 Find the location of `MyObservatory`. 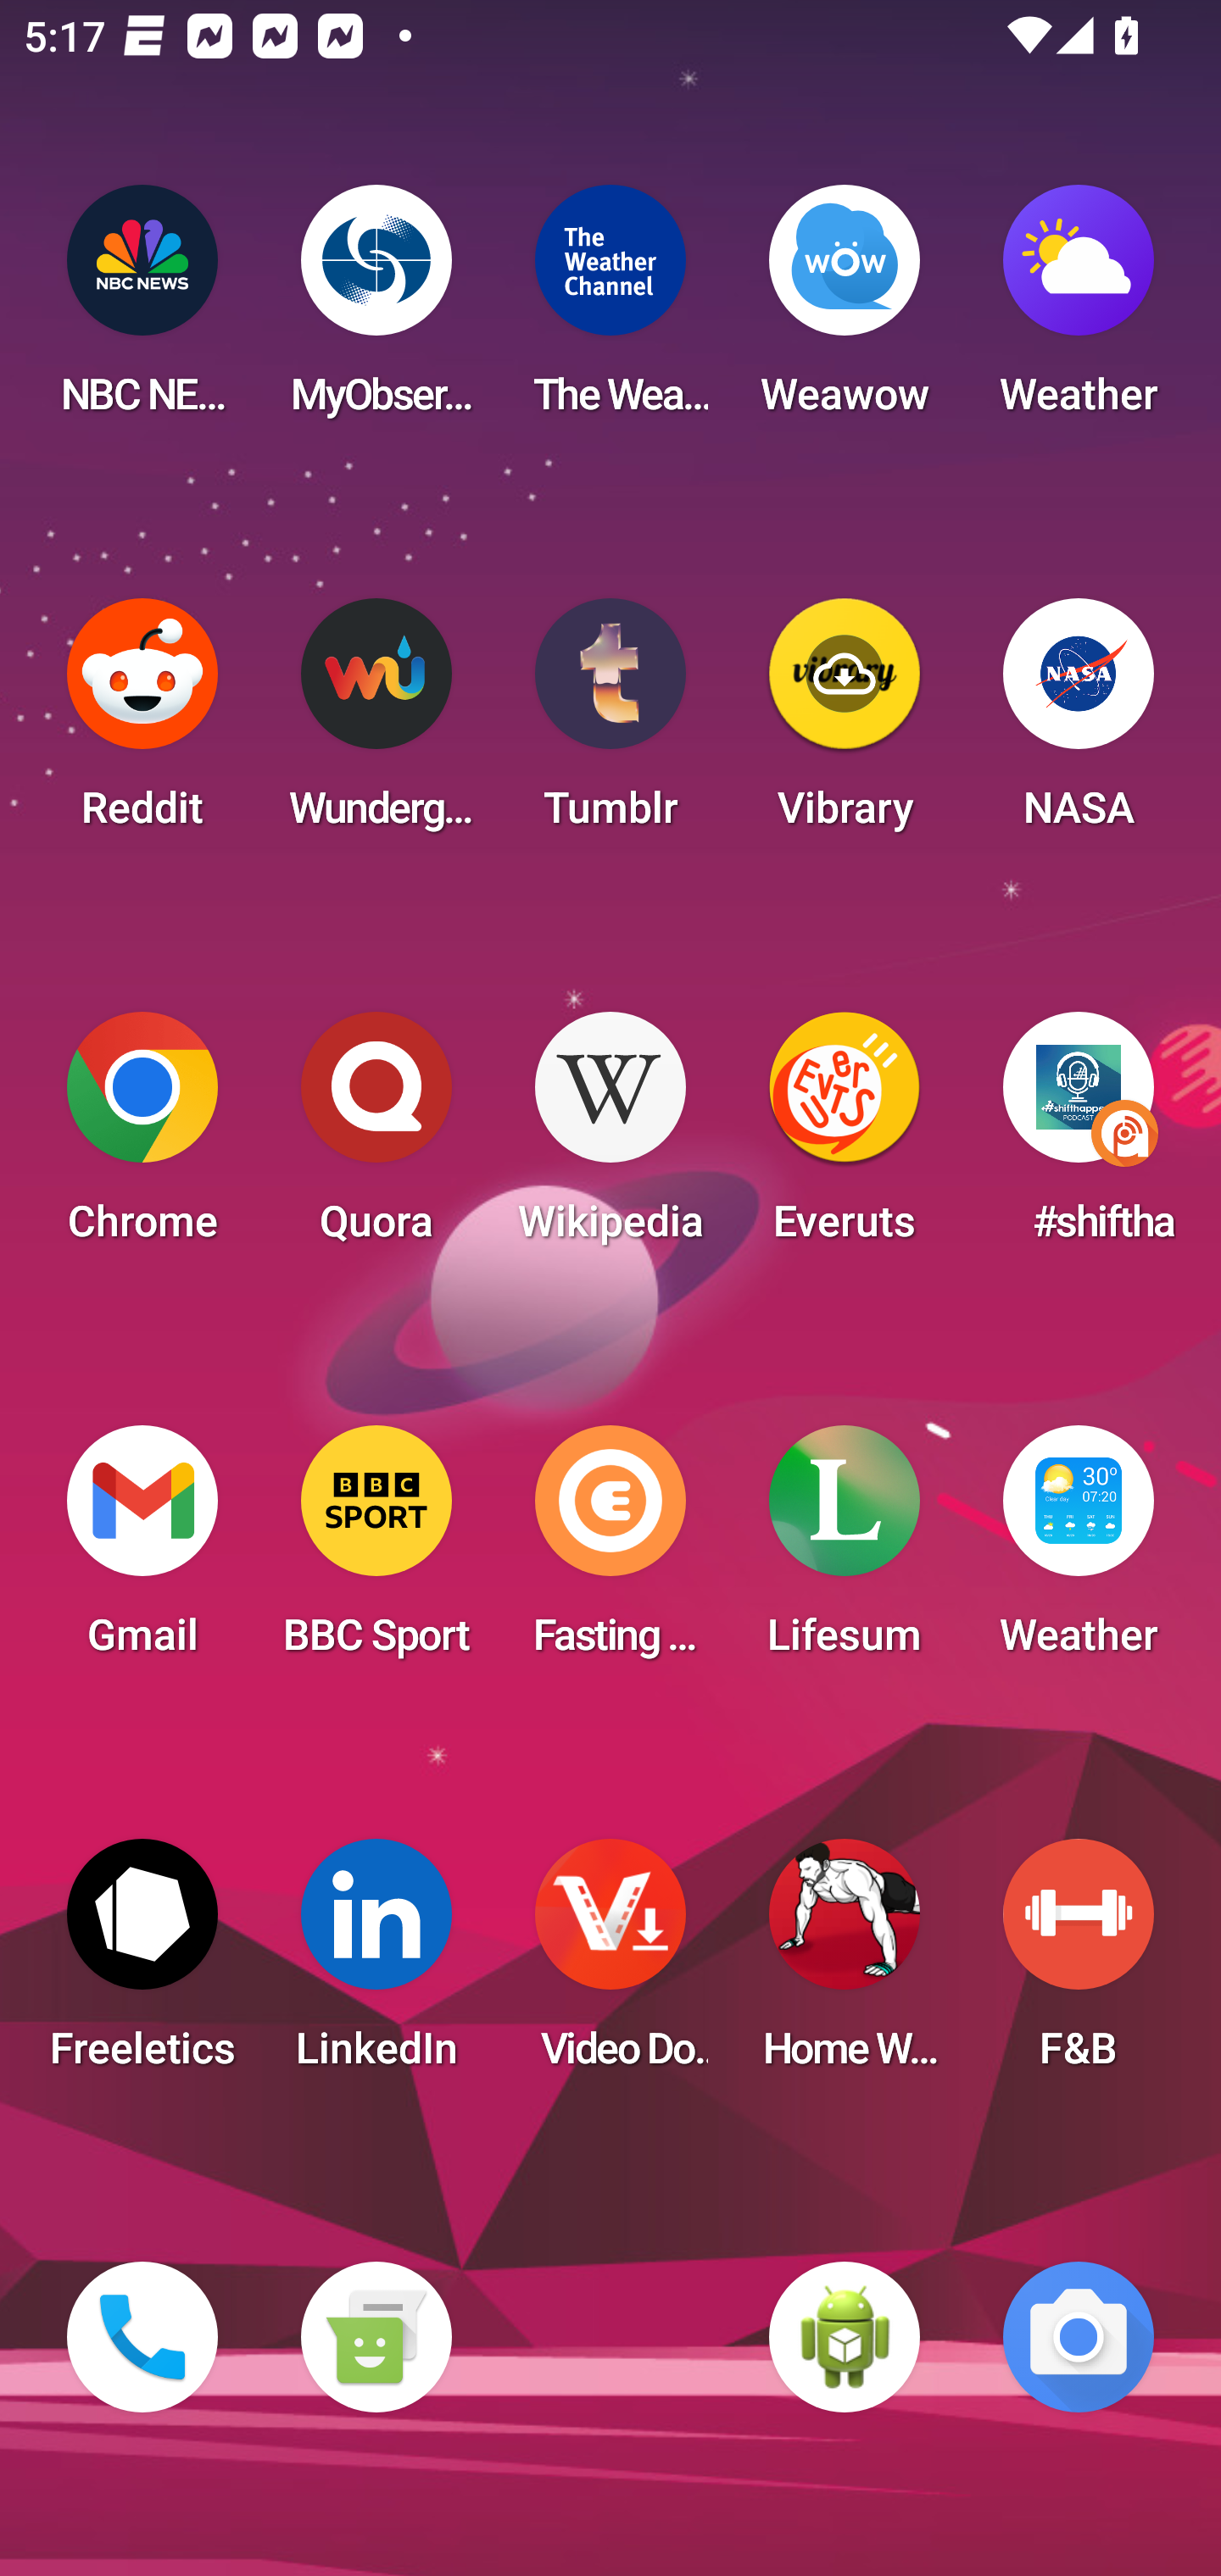

MyObservatory is located at coordinates (376, 310).